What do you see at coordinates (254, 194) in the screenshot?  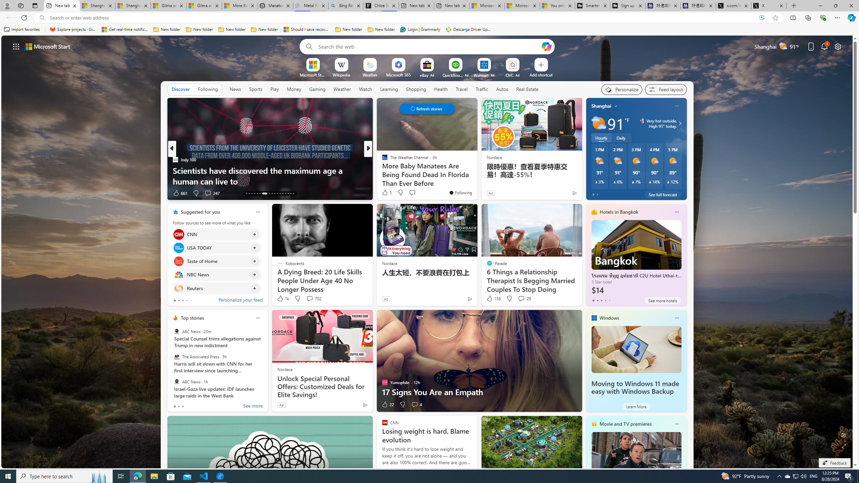 I see `AutomationID: tab-16` at bounding box center [254, 194].